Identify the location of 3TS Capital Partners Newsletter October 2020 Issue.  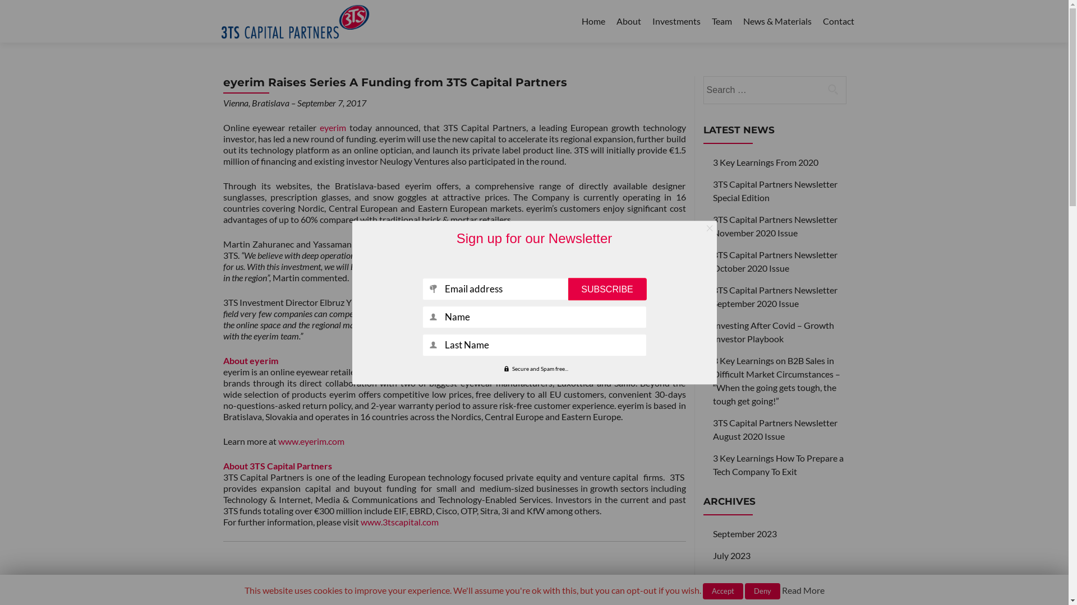
(775, 261).